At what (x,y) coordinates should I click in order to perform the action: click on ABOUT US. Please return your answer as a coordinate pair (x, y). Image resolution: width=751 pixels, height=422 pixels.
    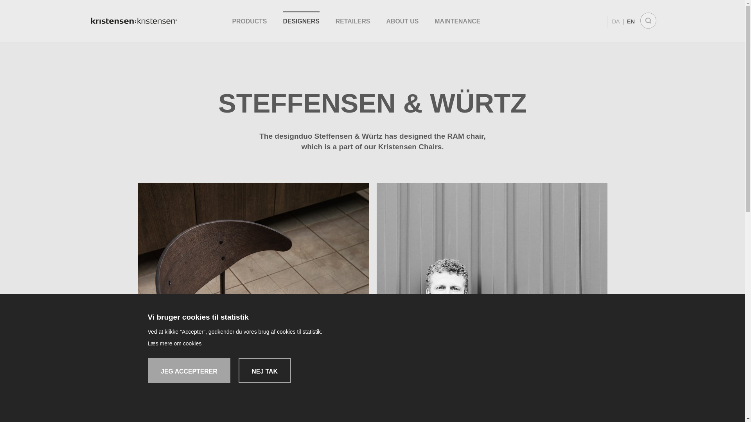
    Looking at the image, I should click on (403, 21).